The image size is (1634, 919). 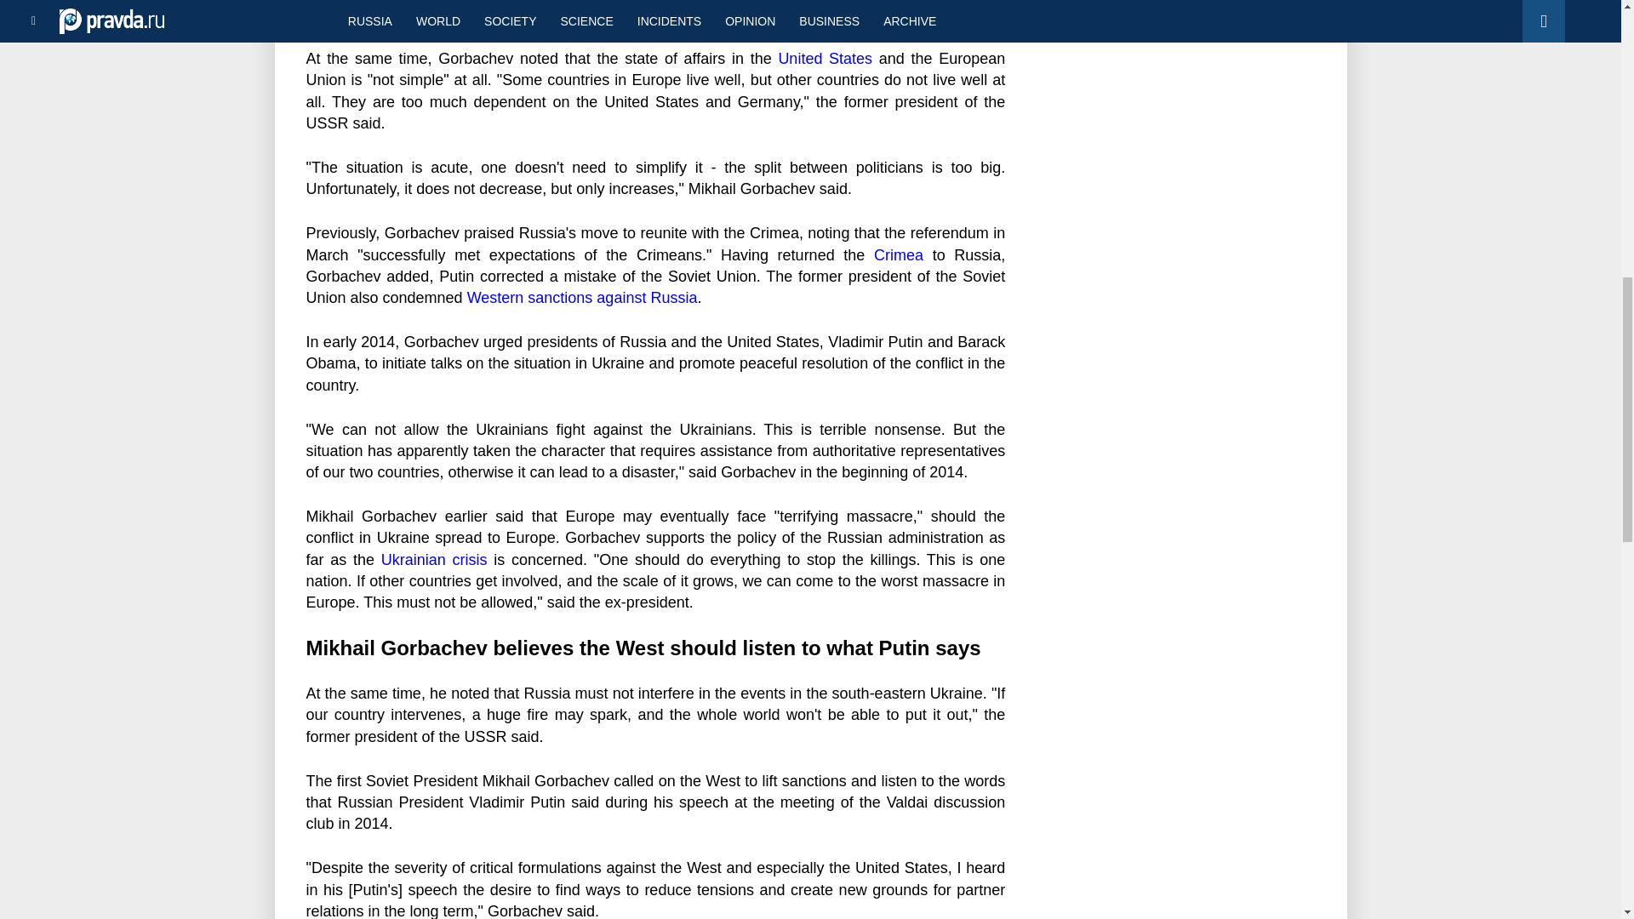 I want to click on Crimea, so click(x=899, y=255).